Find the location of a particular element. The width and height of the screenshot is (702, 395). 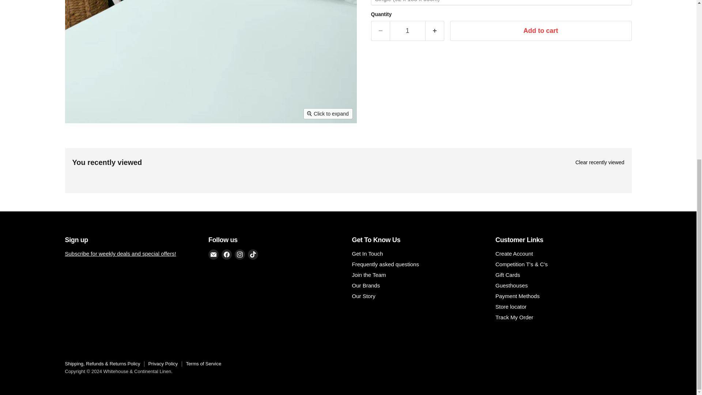

TikTok is located at coordinates (253, 254).